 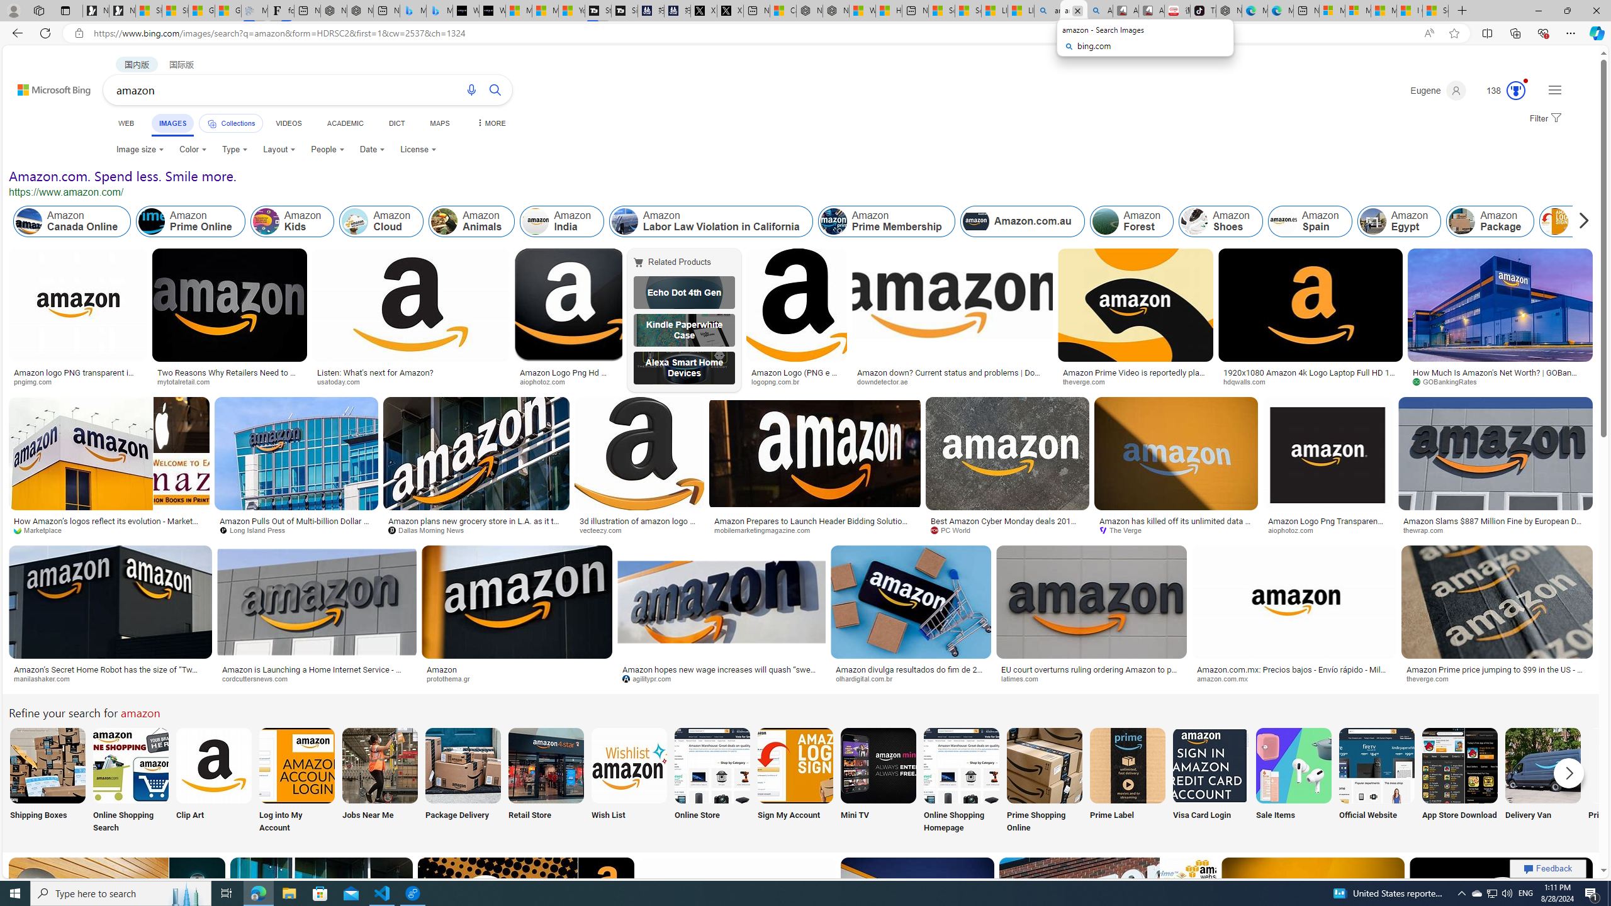 What do you see at coordinates (1542, 781) in the screenshot?
I see `Delivery Van` at bounding box center [1542, 781].